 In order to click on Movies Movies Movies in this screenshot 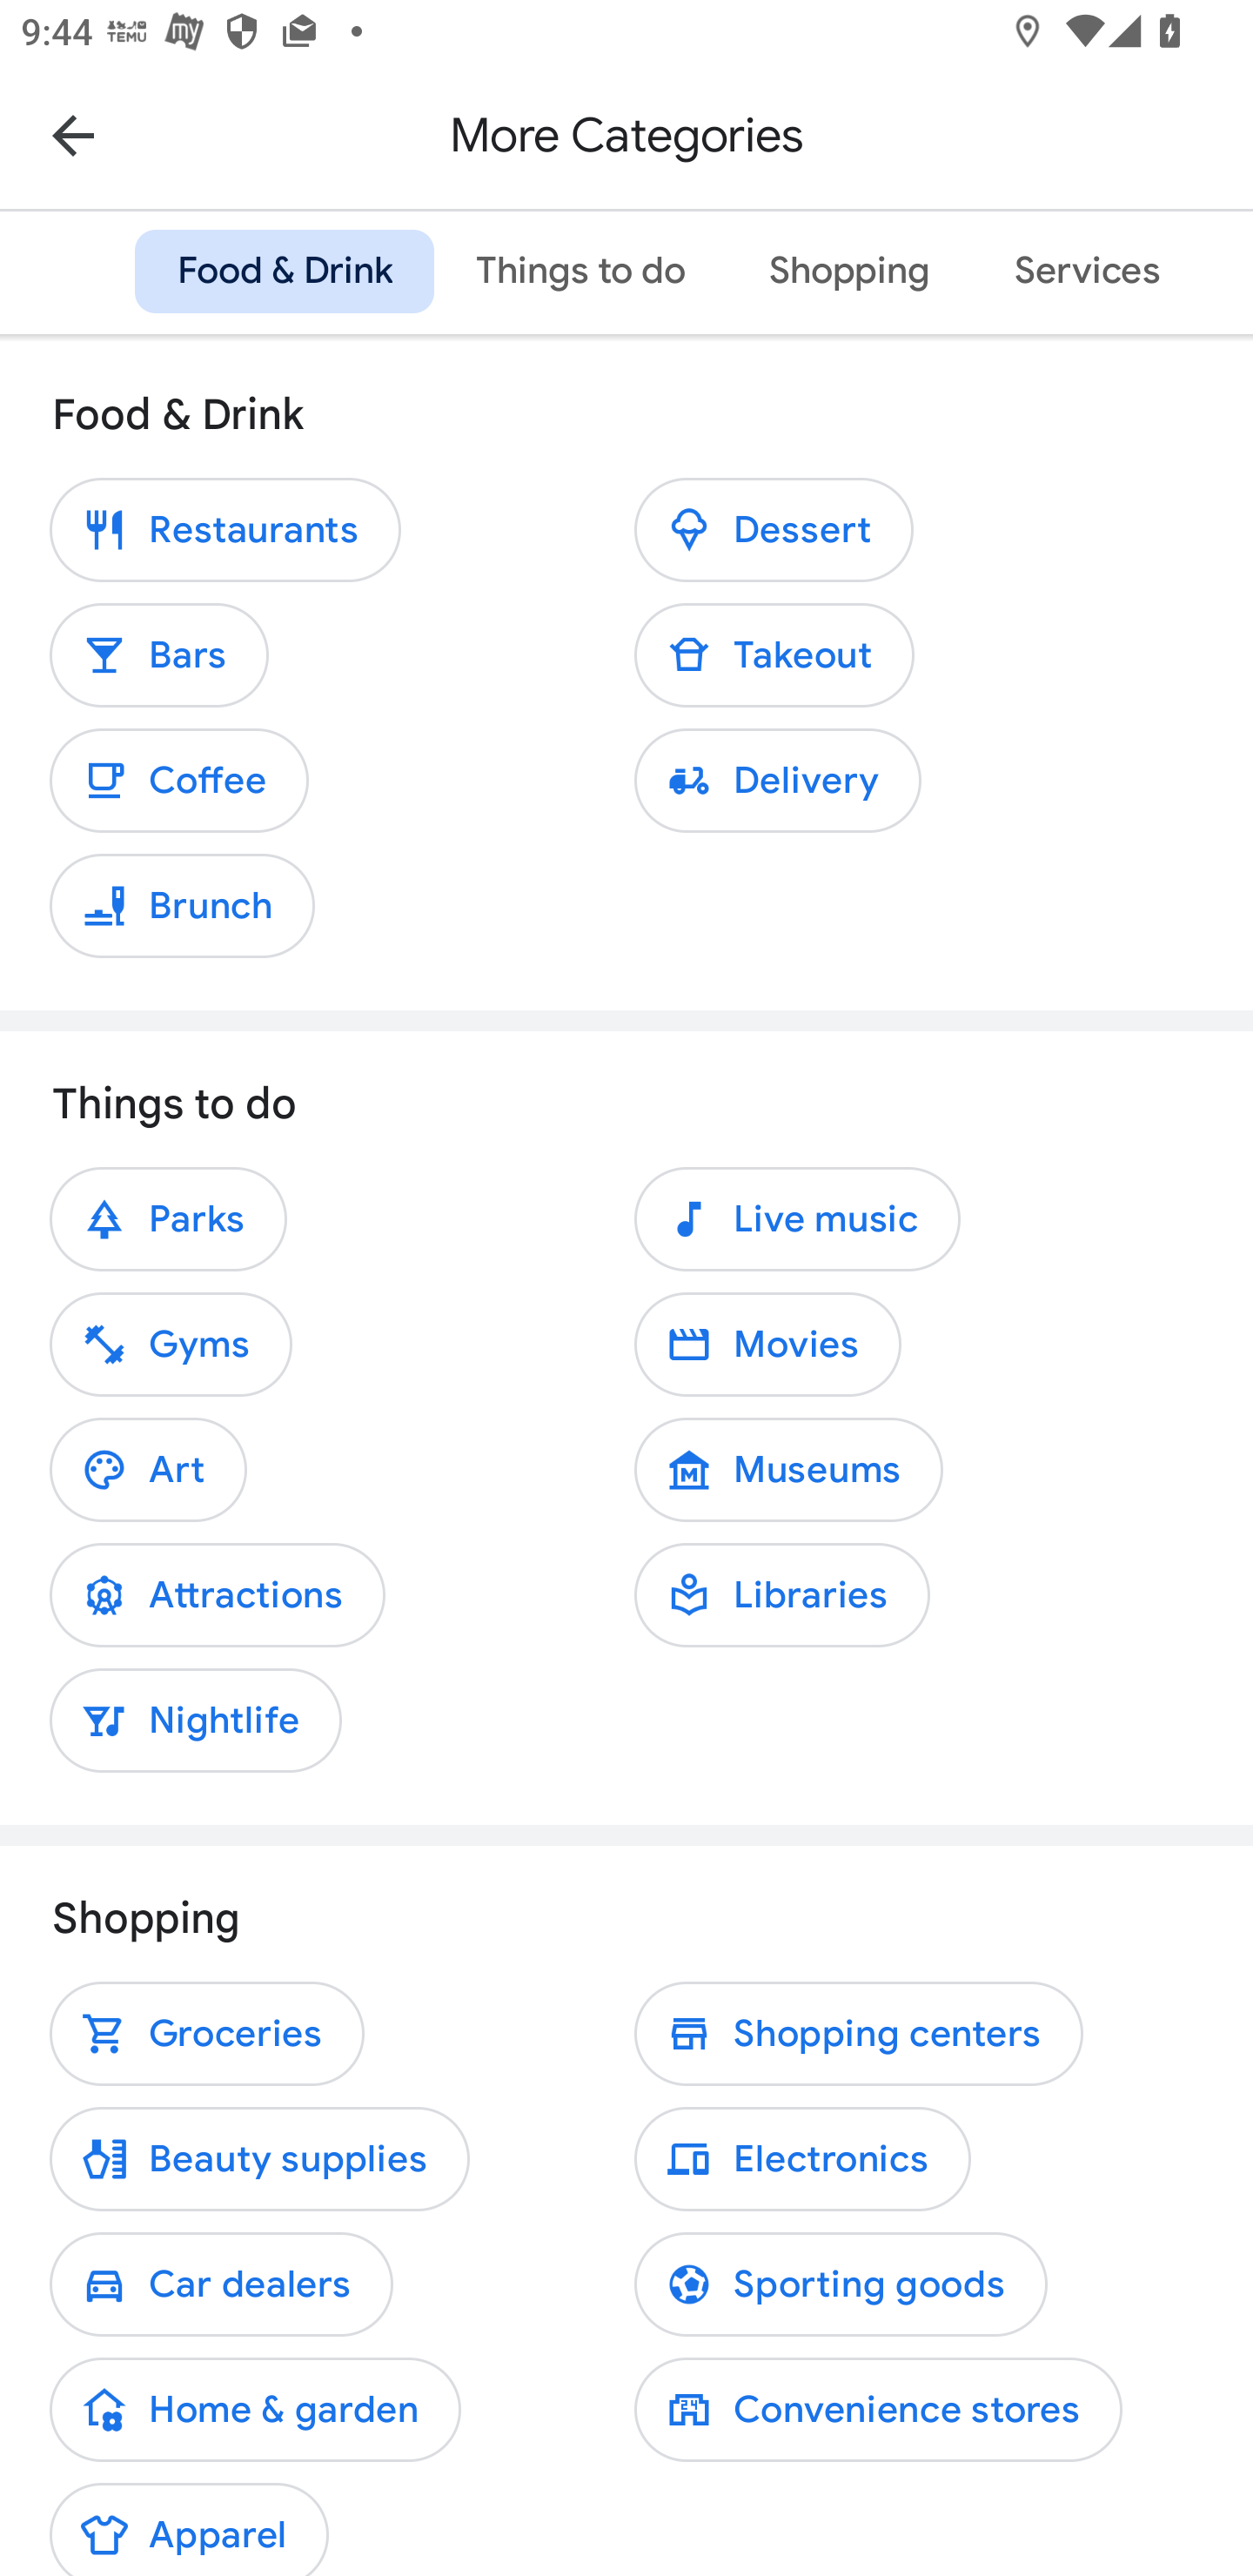, I will do `click(767, 1345)`.